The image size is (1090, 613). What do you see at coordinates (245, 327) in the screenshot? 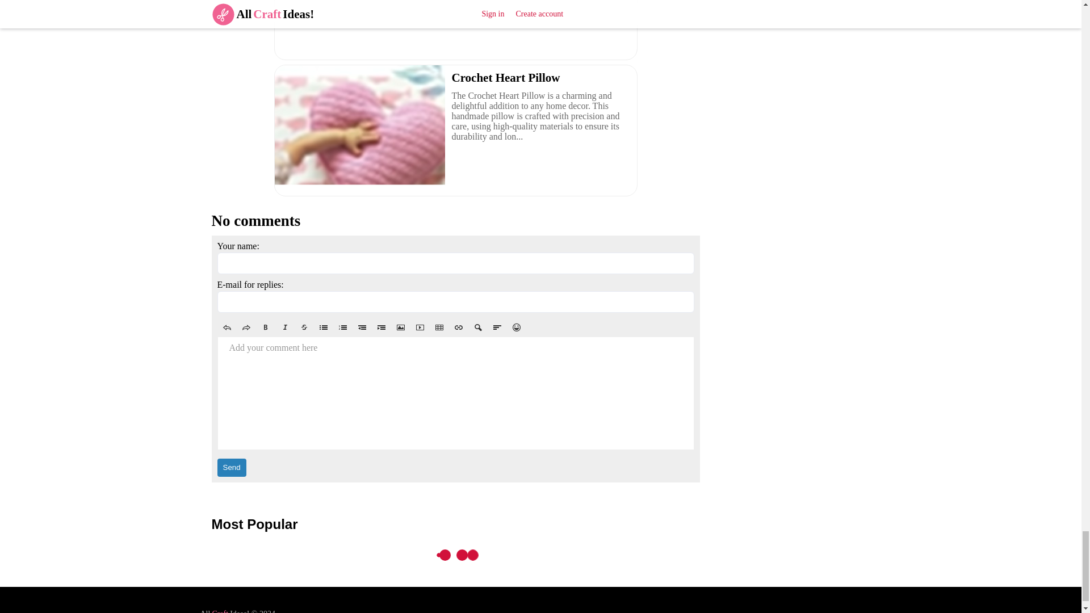
I see `Redo` at bounding box center [245, 327].